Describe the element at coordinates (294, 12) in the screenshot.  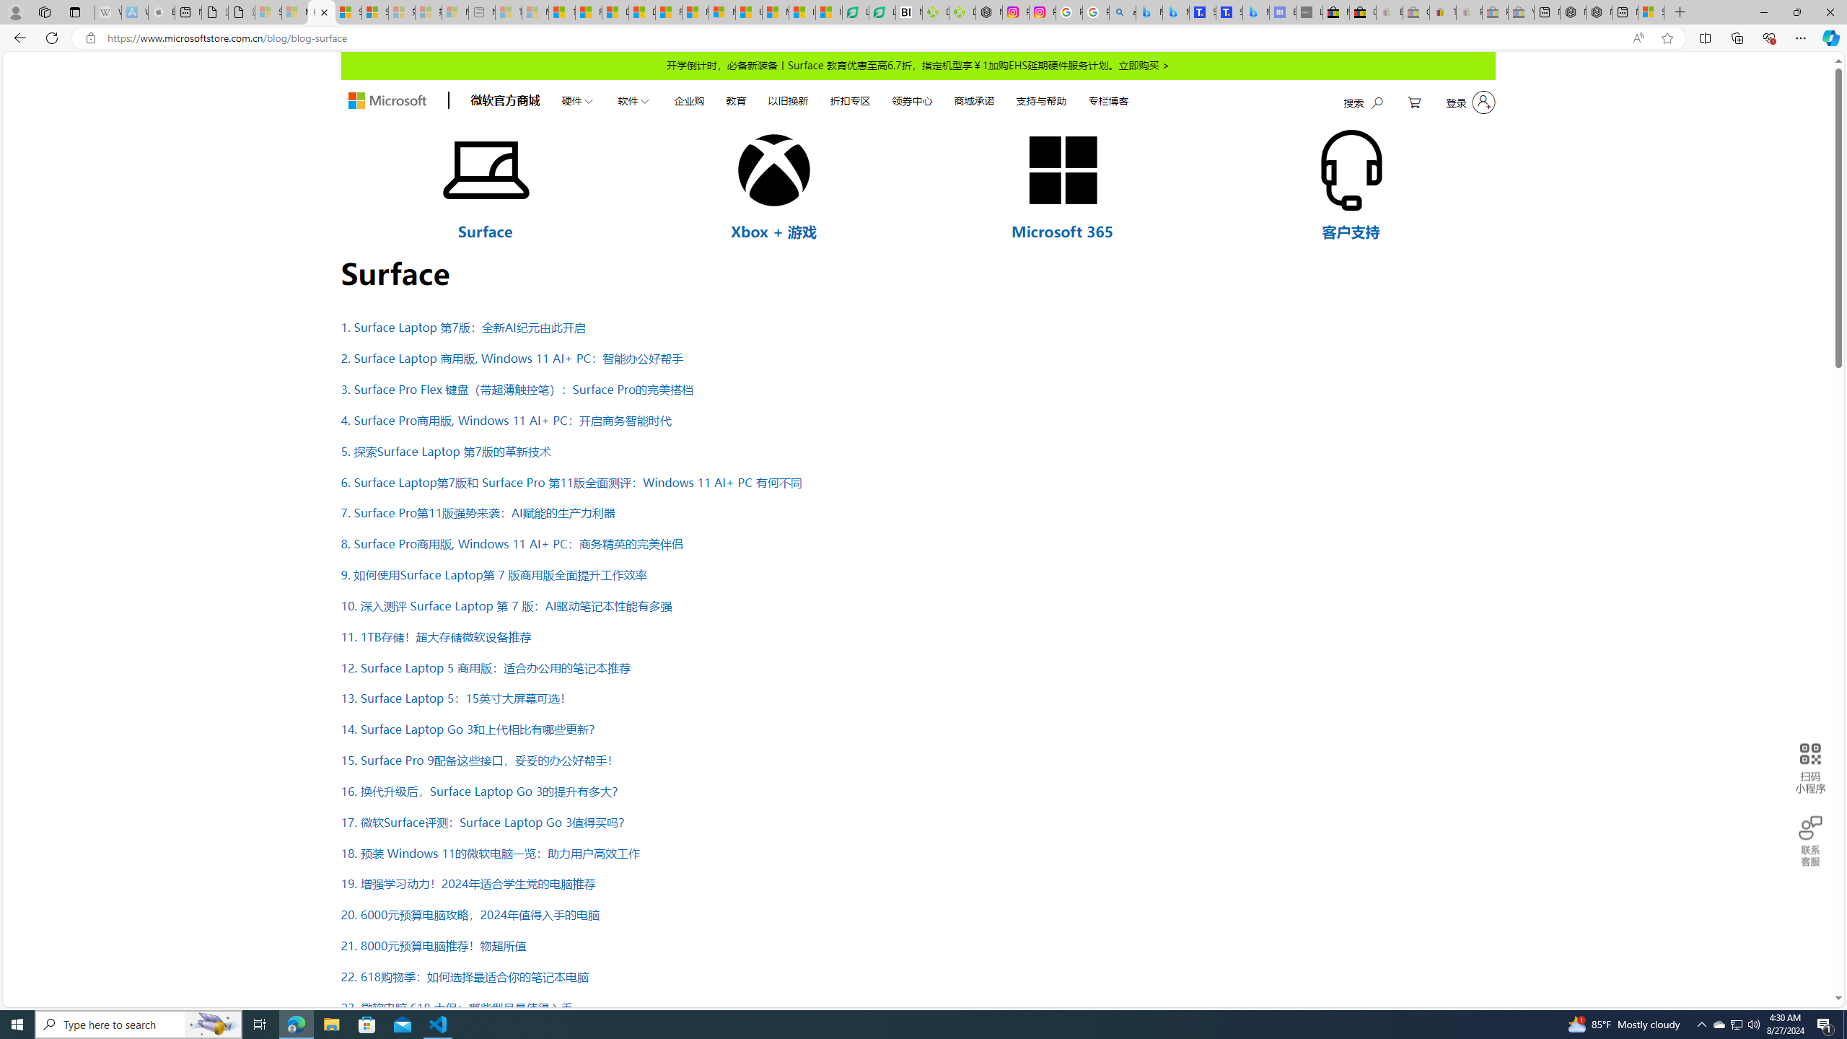
I see `Microsoft Services Agreement - Sleeping` at that location.